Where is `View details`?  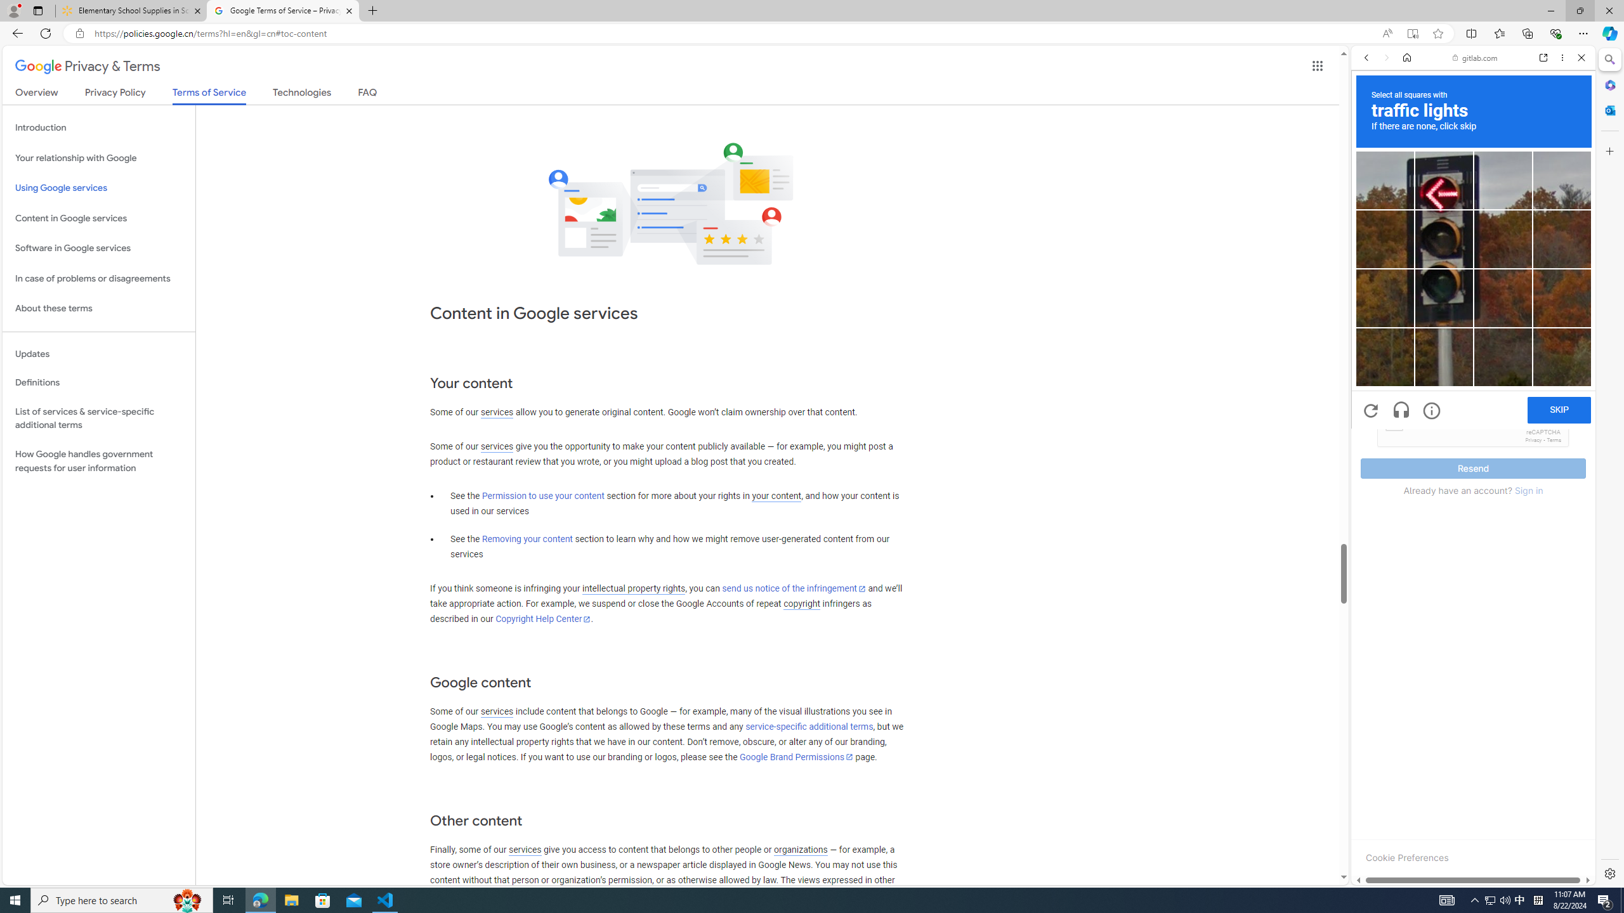 View details is located at coordinates (1538, 618).